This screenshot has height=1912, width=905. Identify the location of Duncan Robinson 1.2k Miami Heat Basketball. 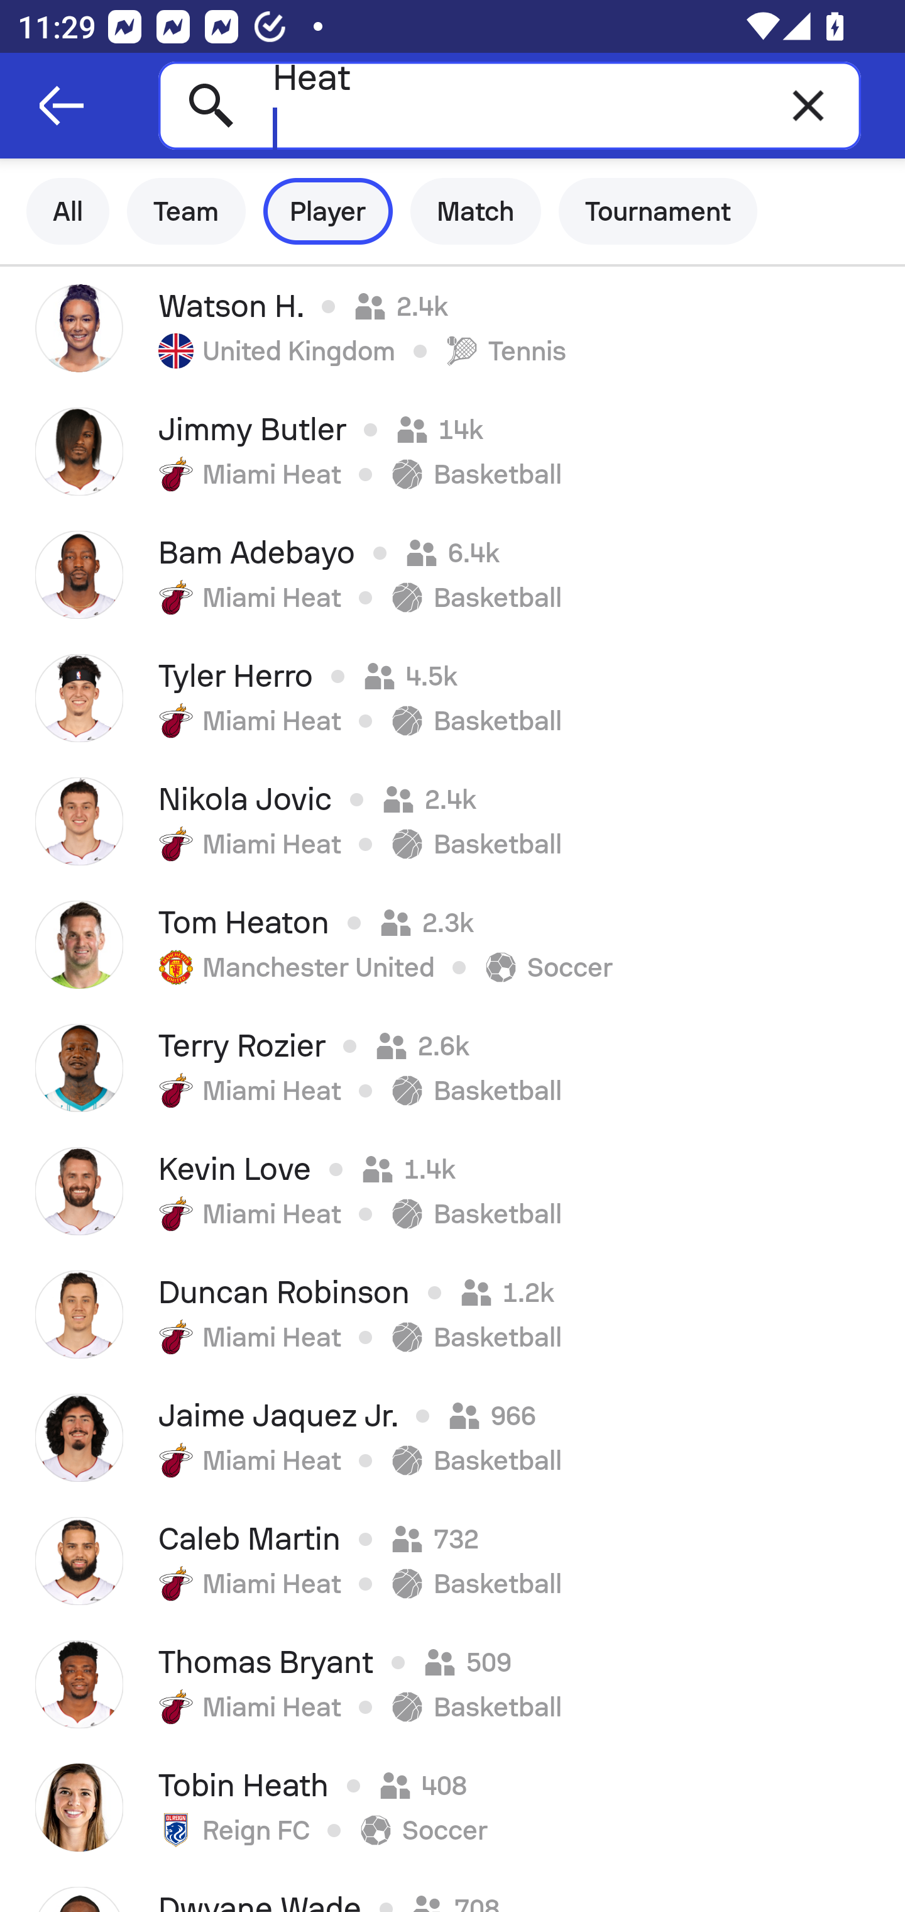
(452, 1314).